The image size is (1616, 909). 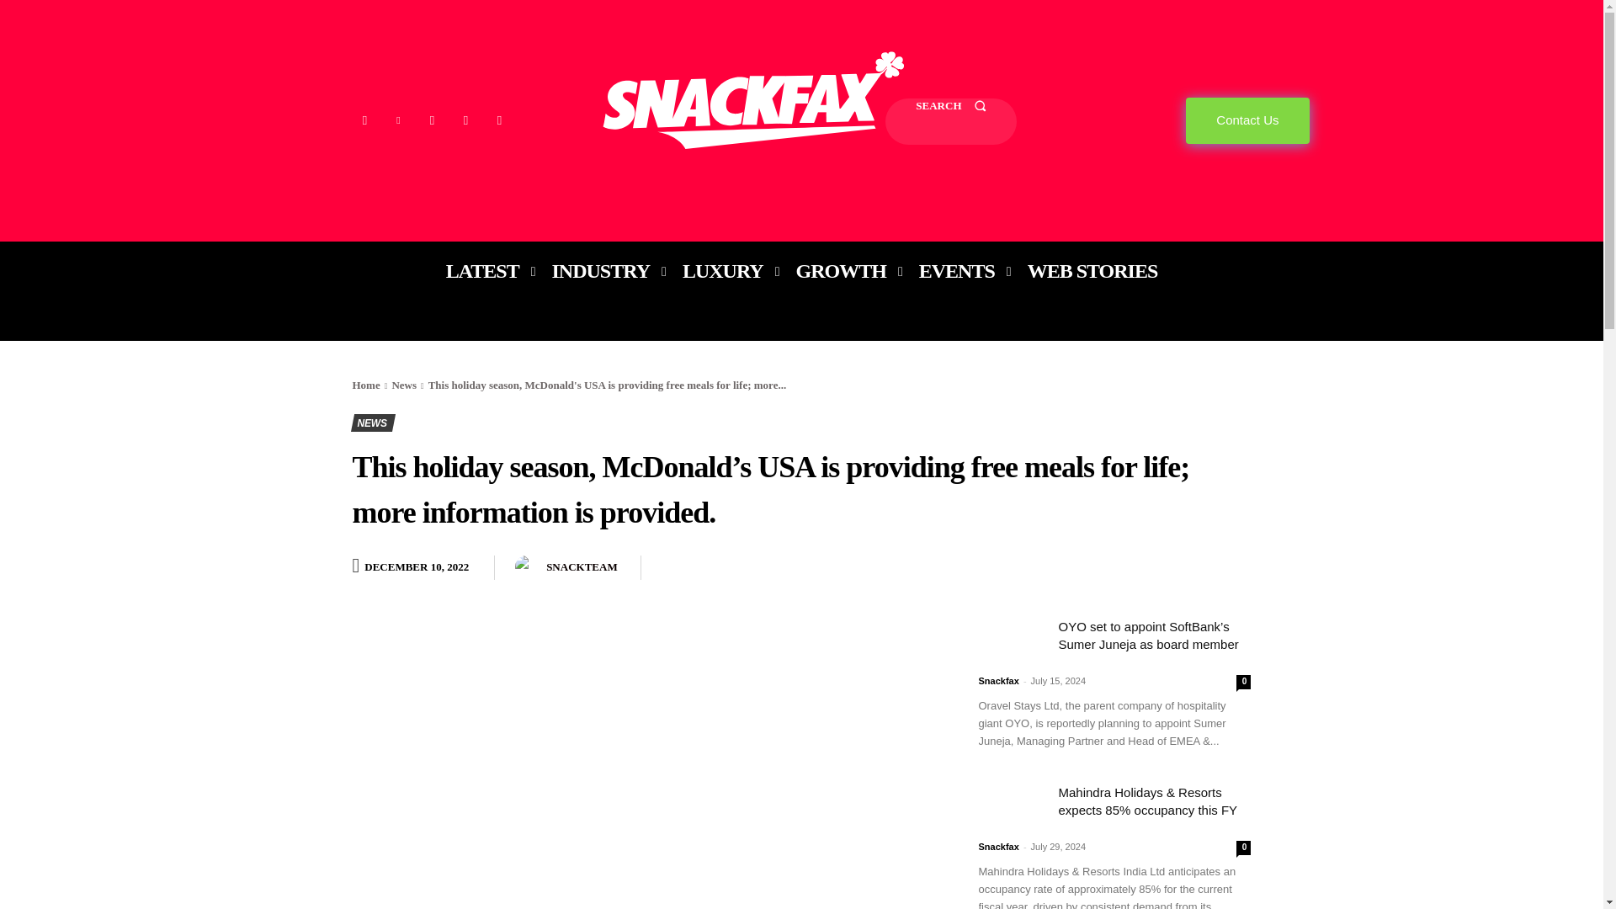 I want to click on SEARCH, so click(x=951, y=121).